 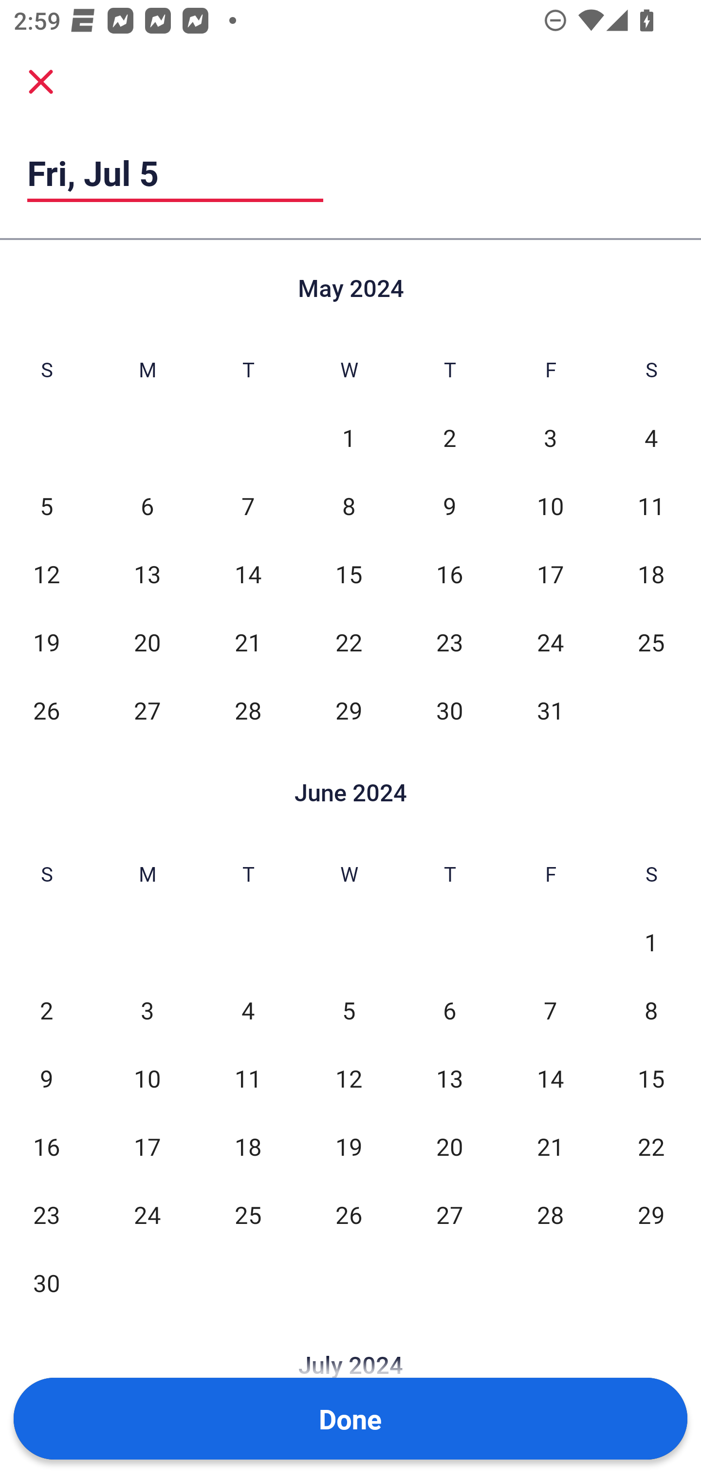 What do you see at coordinates (248, 1079) in the screenshot?
I see `11 Tue, Jun 11, Not Selected` at bounding box center [248, 1079].